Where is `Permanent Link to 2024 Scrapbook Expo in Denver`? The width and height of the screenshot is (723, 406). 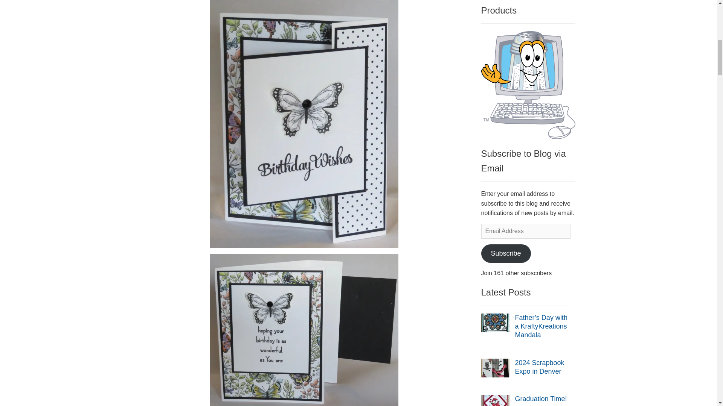 Permanent Link to 2024 Scrapbook Expo in Denver is located at coordinates (496, 367).